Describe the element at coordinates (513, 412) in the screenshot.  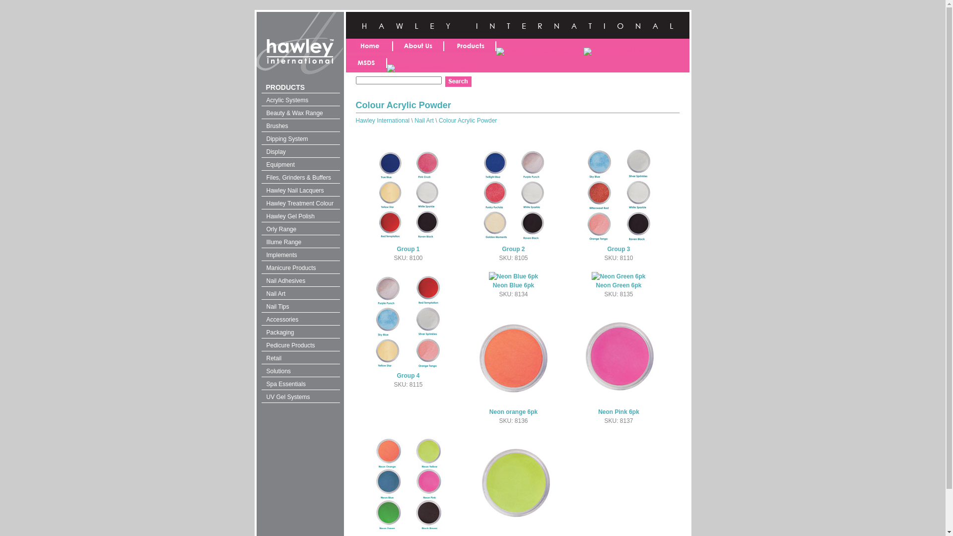
I see `Neon orange 6pk` at that location.